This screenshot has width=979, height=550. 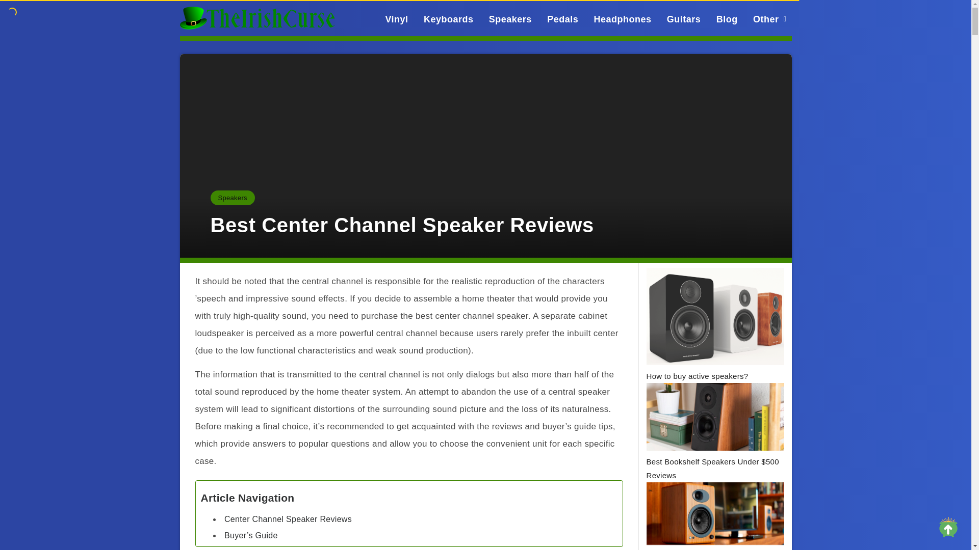 What do you see at coordinates (563, 19) in the screenshot?
I see `Pedals` at bounding box center [563, 19].